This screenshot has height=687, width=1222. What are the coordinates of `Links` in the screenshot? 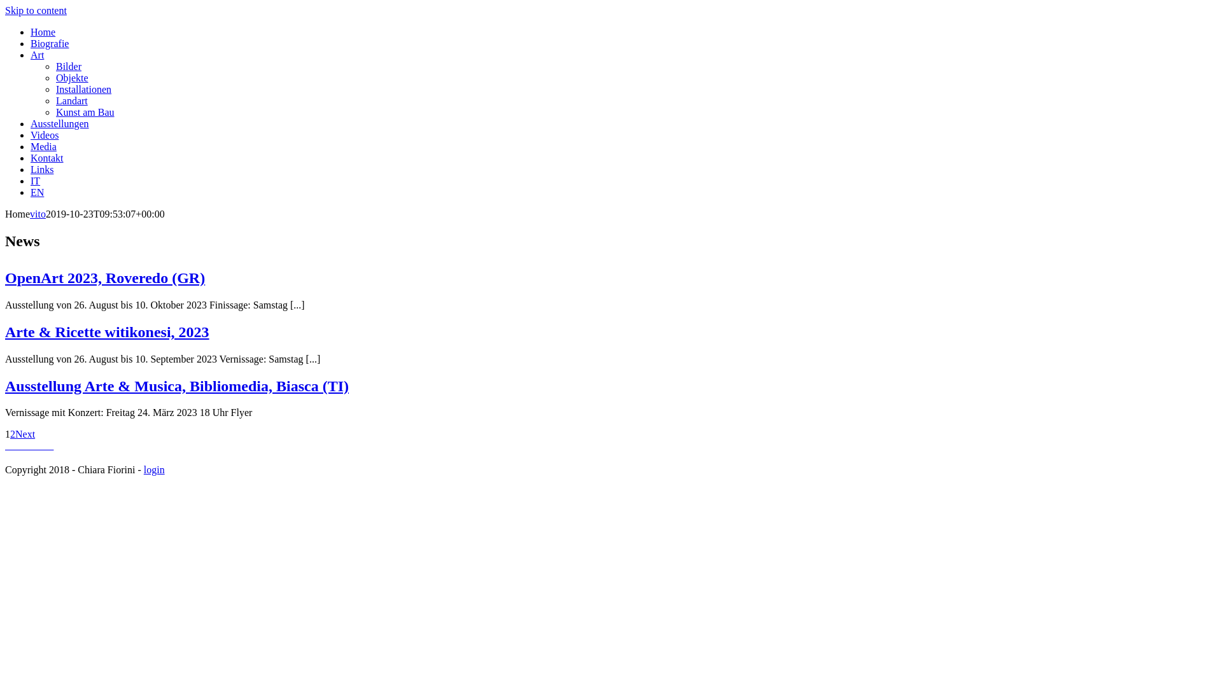 It's located at (42, 169).